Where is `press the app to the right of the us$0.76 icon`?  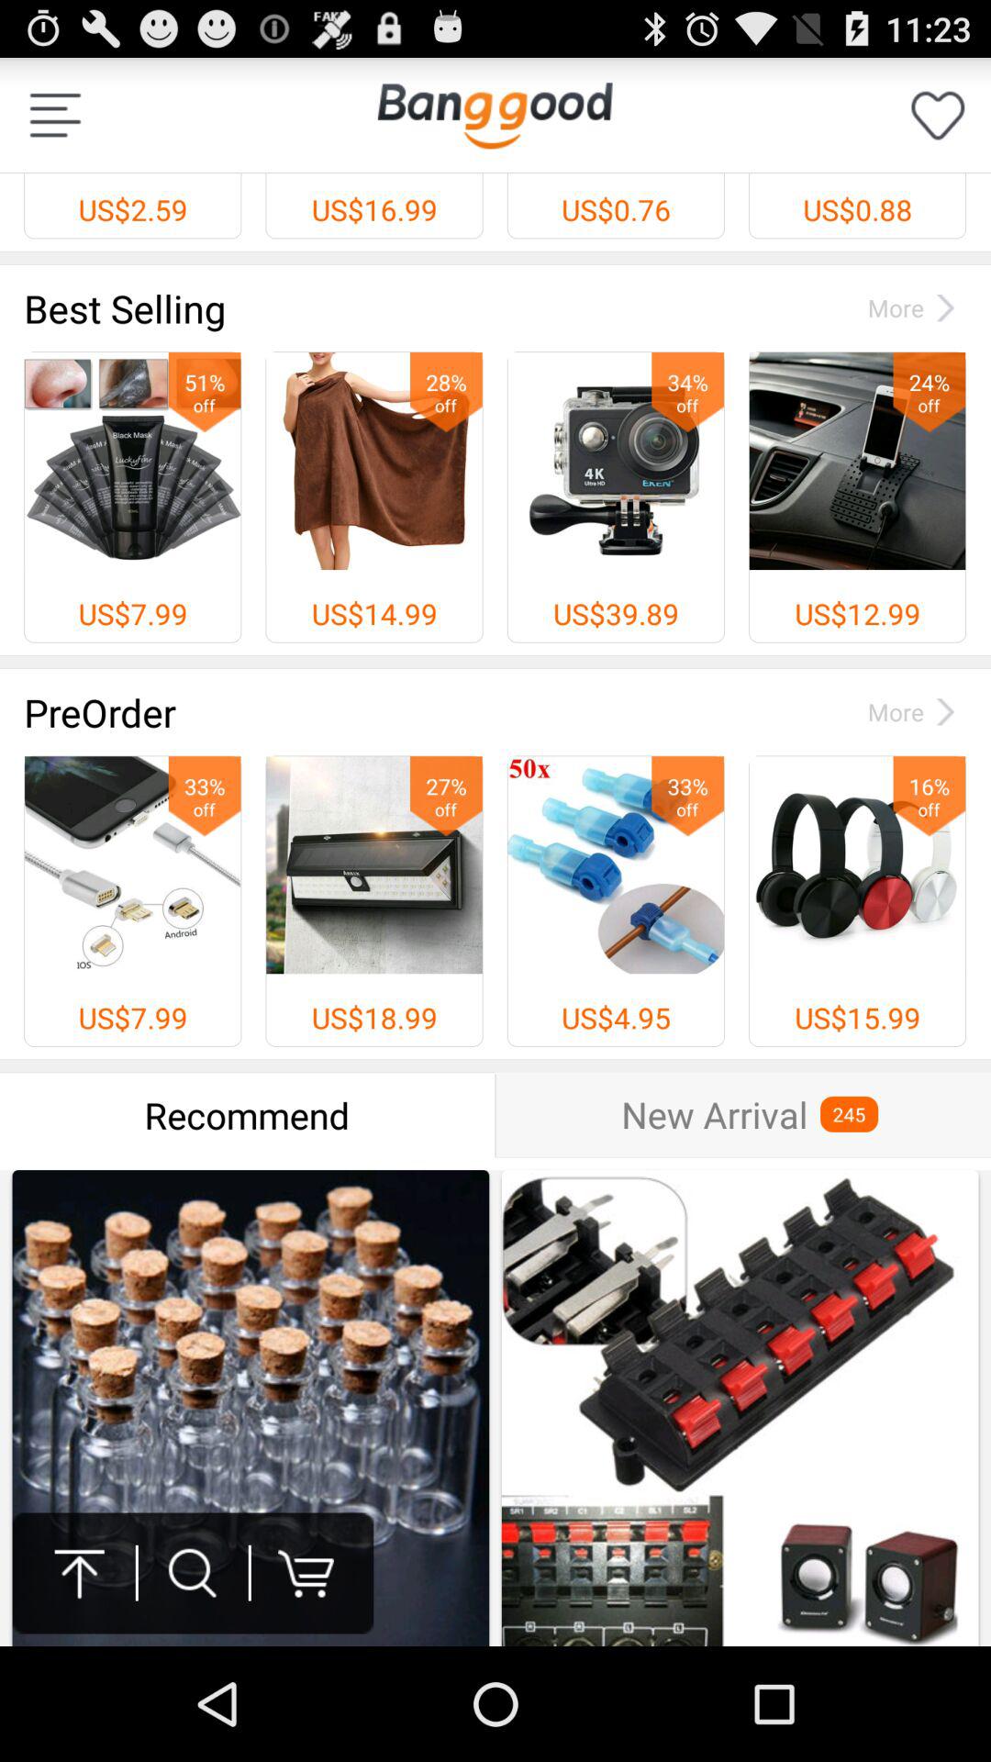
press the app to the right of the us$0.76 icon is located at coordinates (938, 116).